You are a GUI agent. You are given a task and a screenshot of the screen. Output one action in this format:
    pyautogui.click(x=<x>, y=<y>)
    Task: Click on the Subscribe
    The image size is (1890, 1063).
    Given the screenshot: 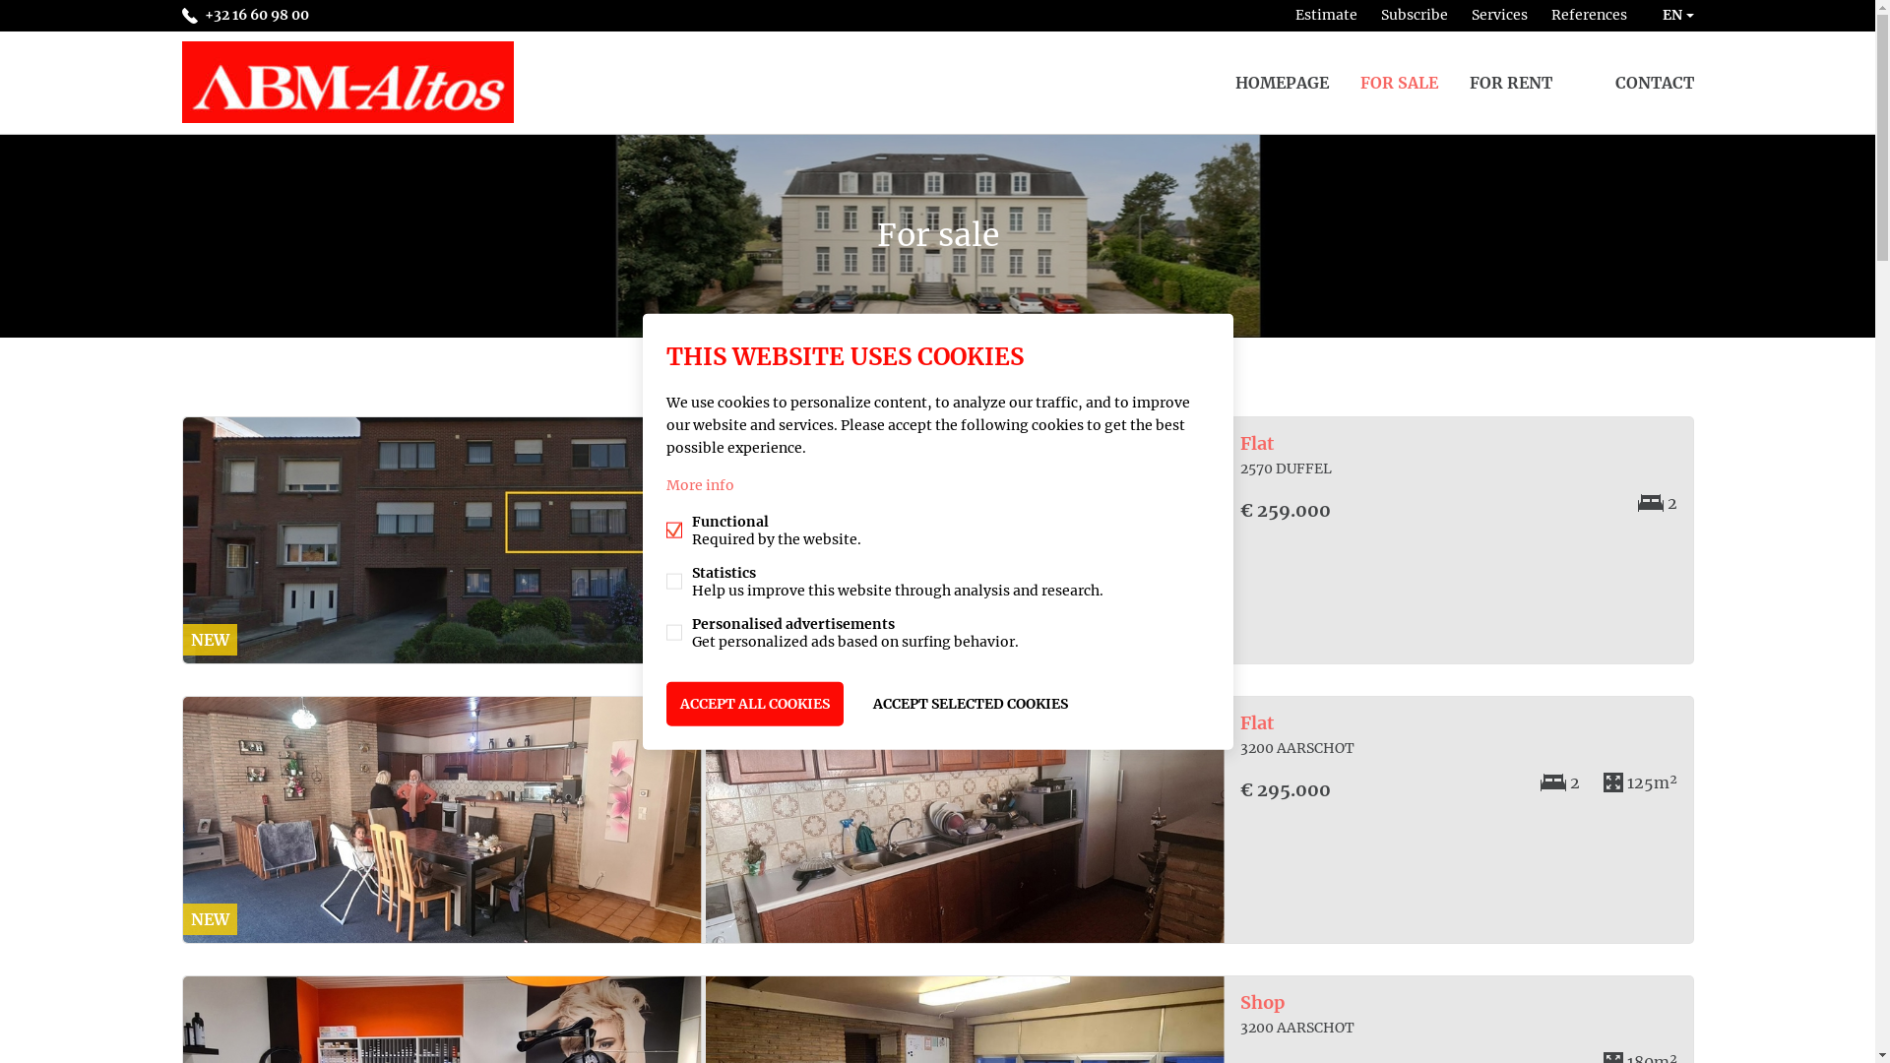 What is the action you would take?
    pyautogui.click(x=1414, y=16)
    